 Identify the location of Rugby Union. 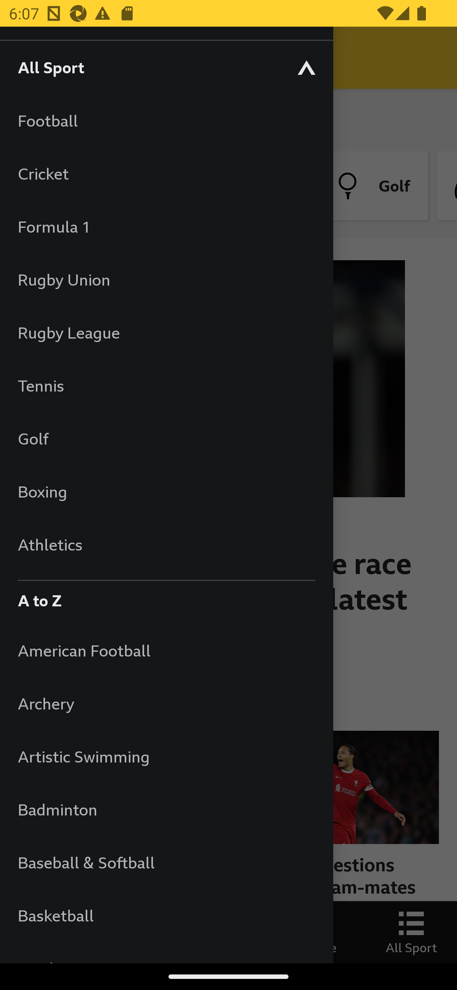
(166, 279).